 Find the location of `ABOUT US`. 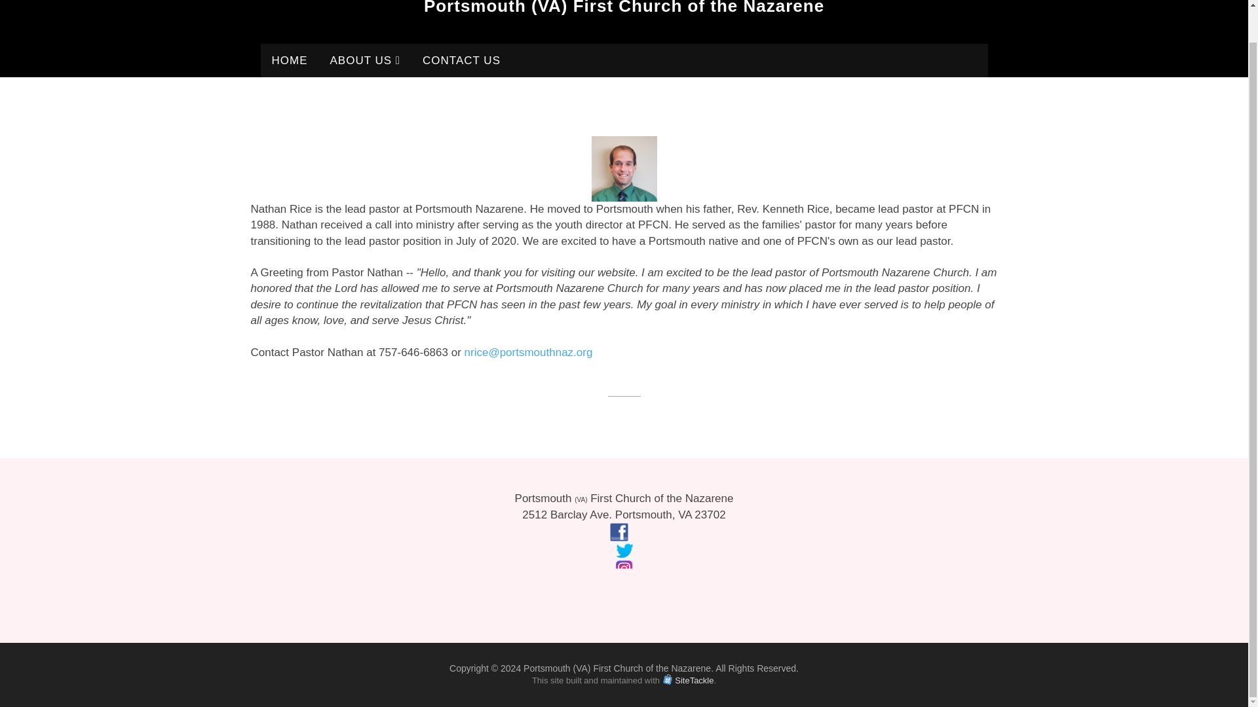

ABOUT US is located at coordinates (364, 60).